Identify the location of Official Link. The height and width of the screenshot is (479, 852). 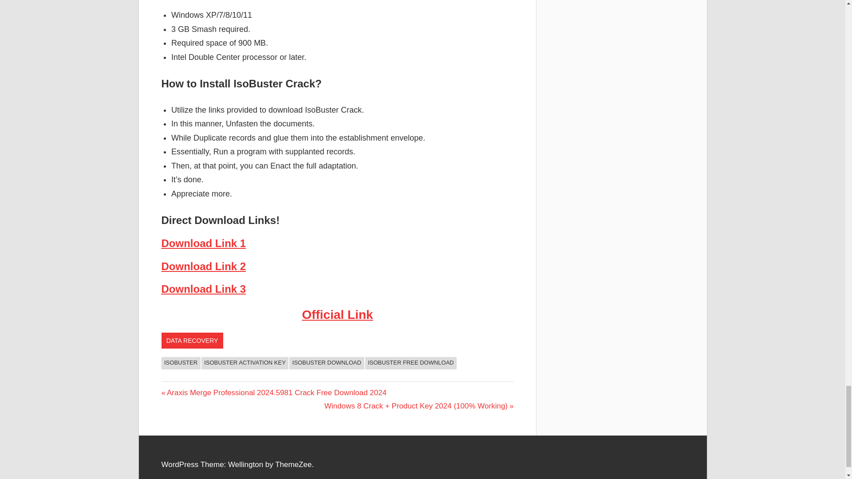
(337, 314).